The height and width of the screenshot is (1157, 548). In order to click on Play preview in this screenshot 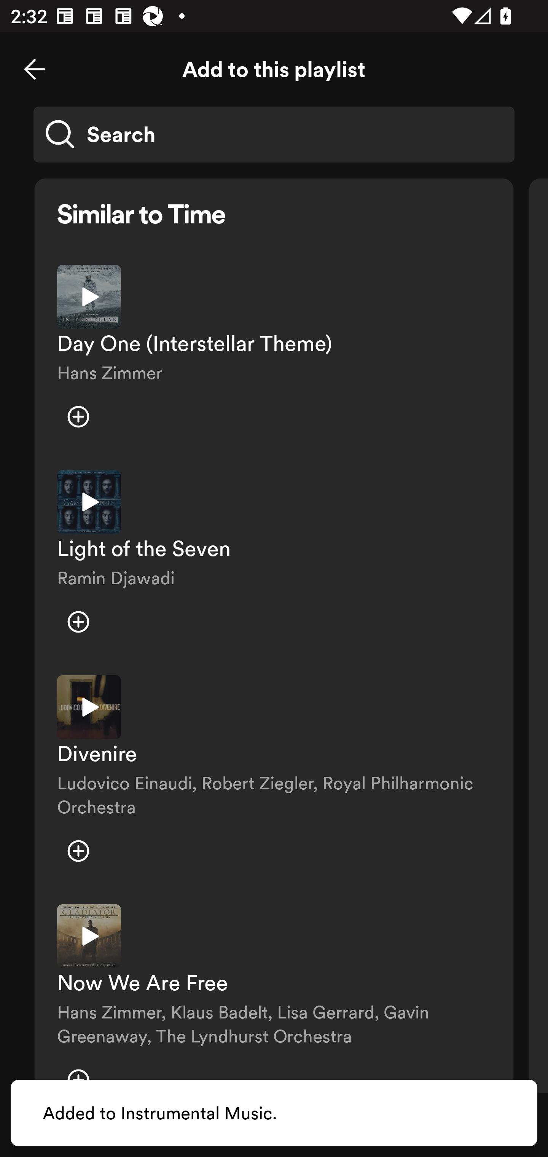, I will do `click(89, 502)`.